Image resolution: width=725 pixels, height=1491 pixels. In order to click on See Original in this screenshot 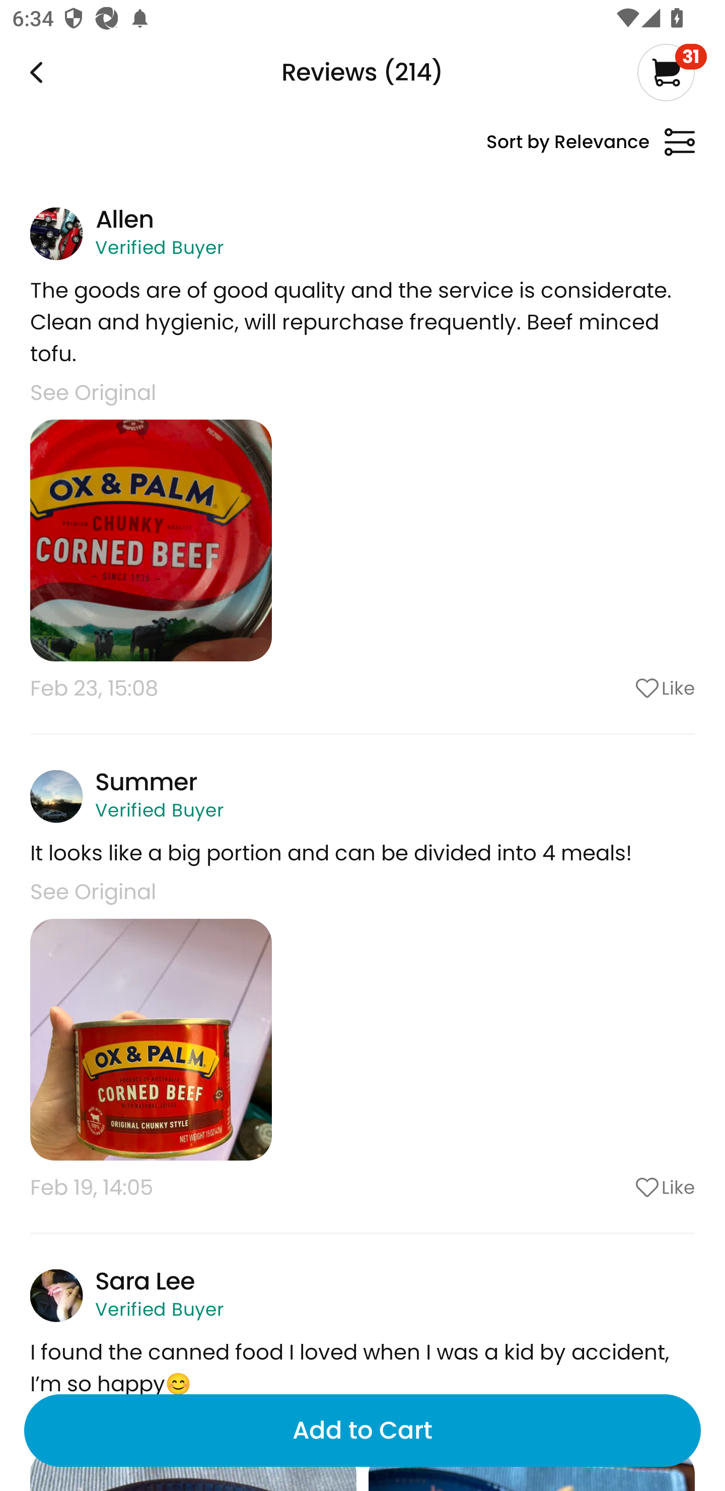, I will do `click(93, 392)`.